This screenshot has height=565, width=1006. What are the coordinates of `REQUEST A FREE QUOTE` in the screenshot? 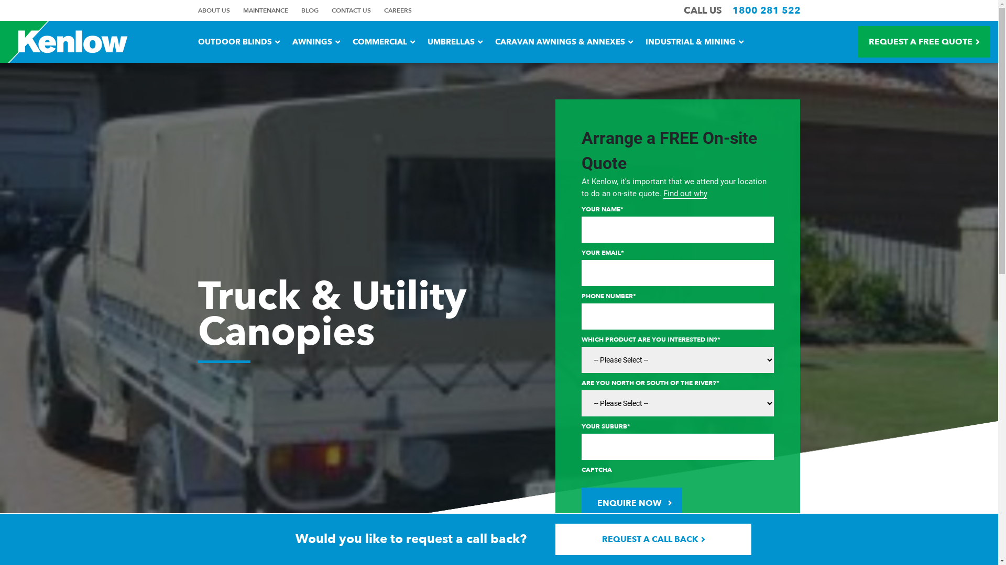 It's located at (924, 42).